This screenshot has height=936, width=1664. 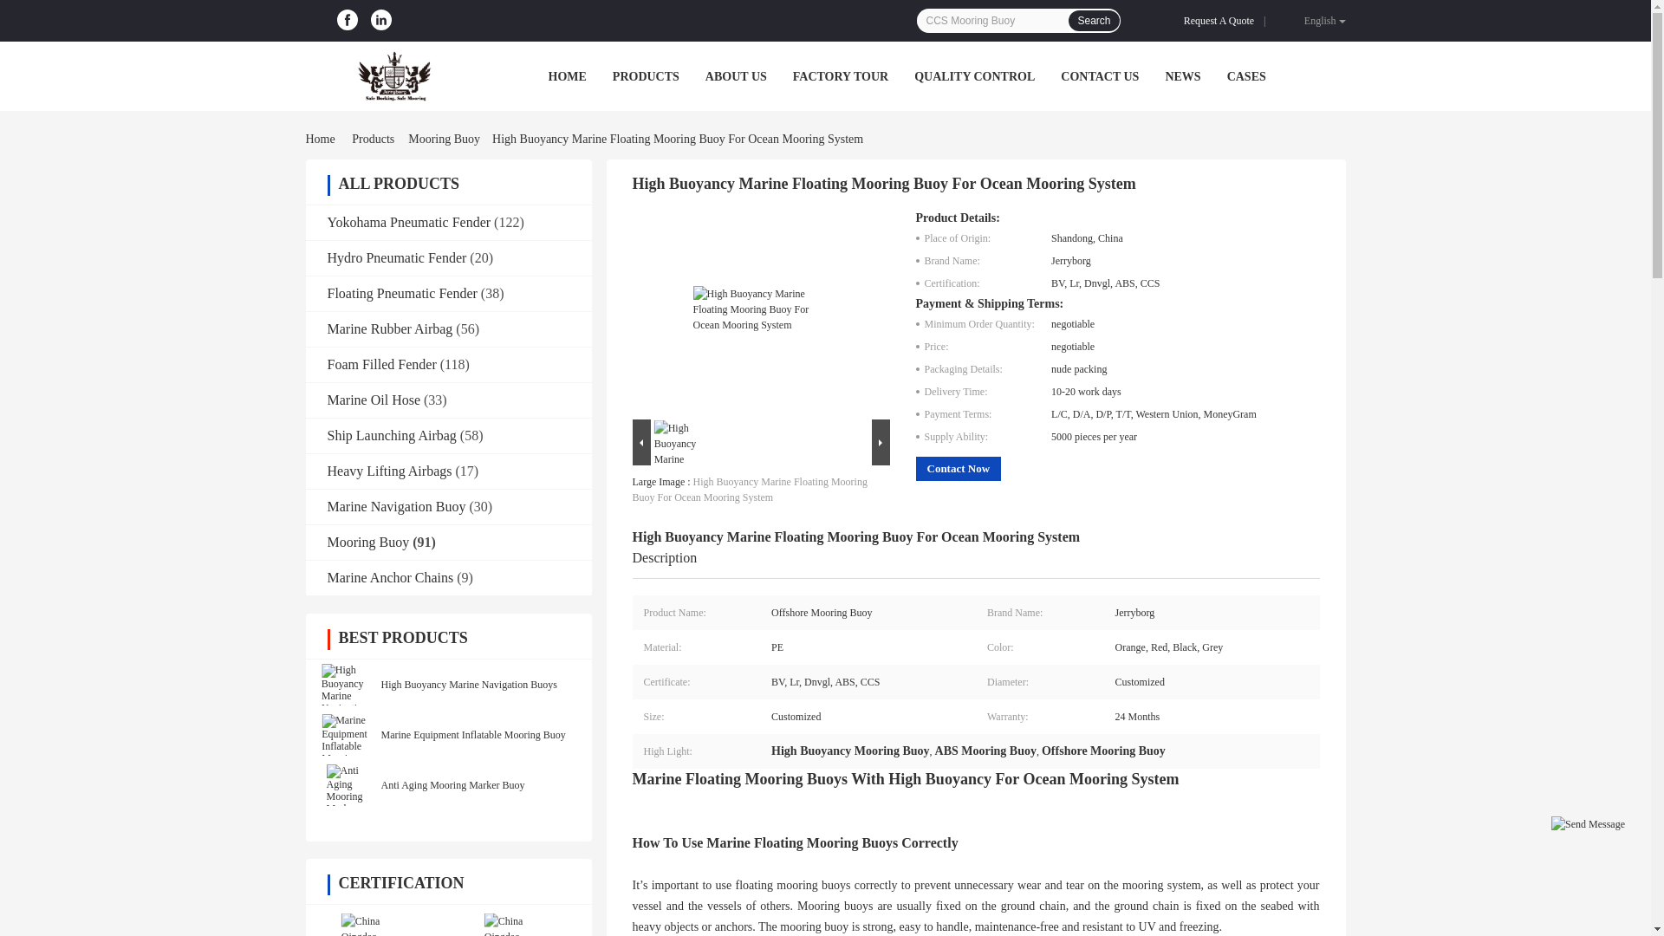 What do you see at coordinates (444, 139) in the screenshot?
I see `Mooring Buoy` at bounding box center [444, 139].